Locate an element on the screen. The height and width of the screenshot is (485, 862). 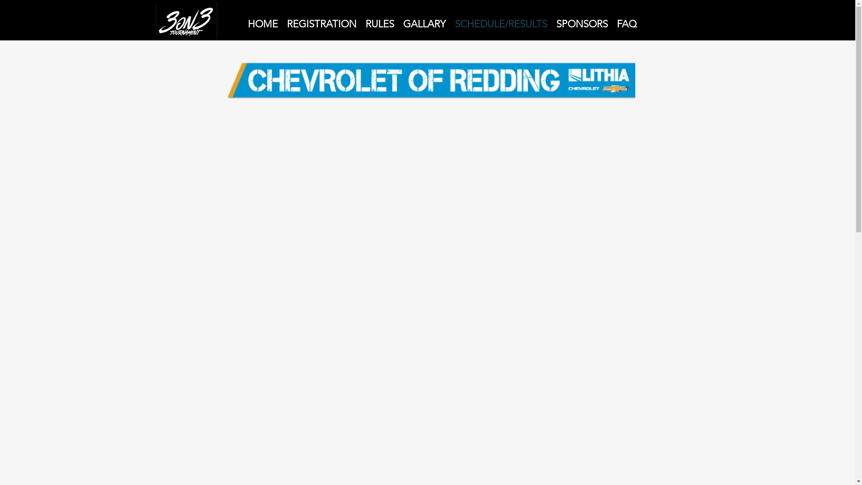
HOME is located at coordinates (263, 22).